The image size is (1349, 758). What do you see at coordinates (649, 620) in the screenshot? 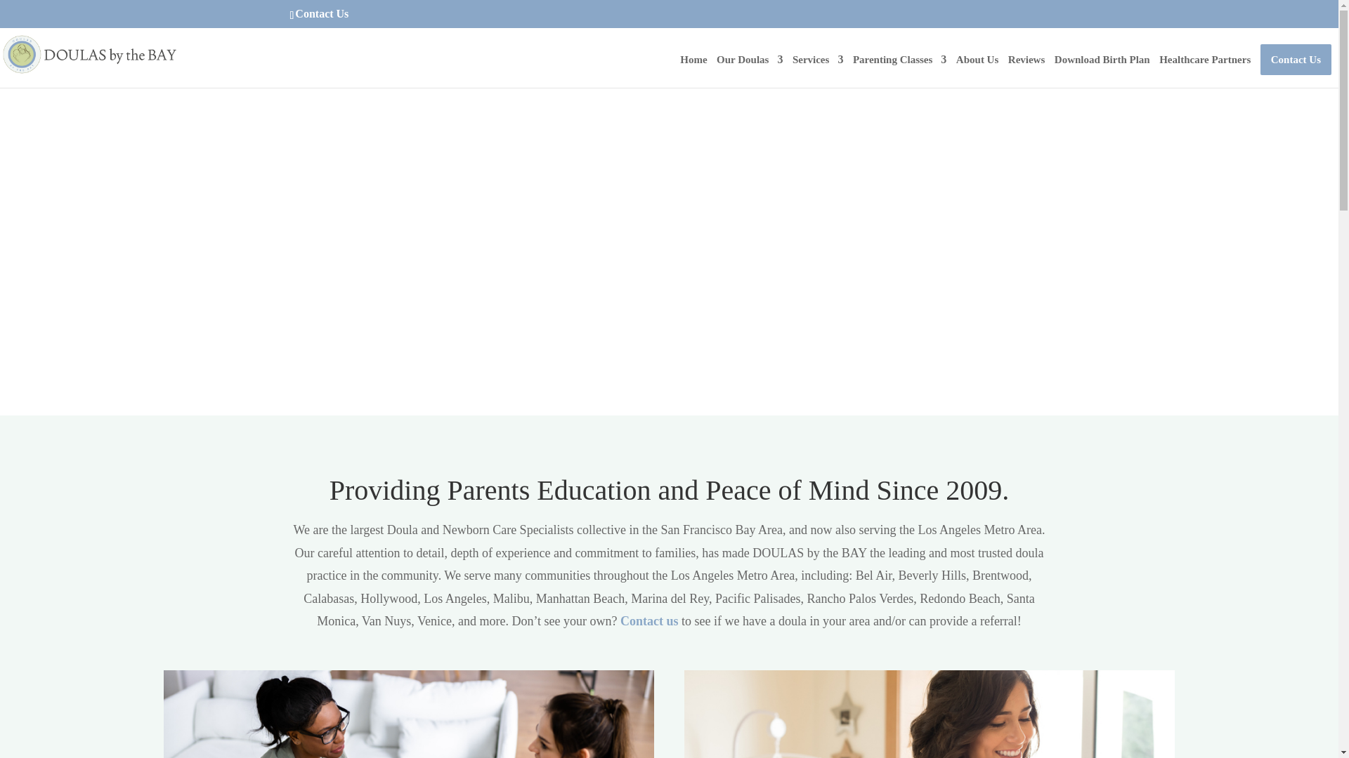
I see `Contact us` at bounding box center [649, 620].